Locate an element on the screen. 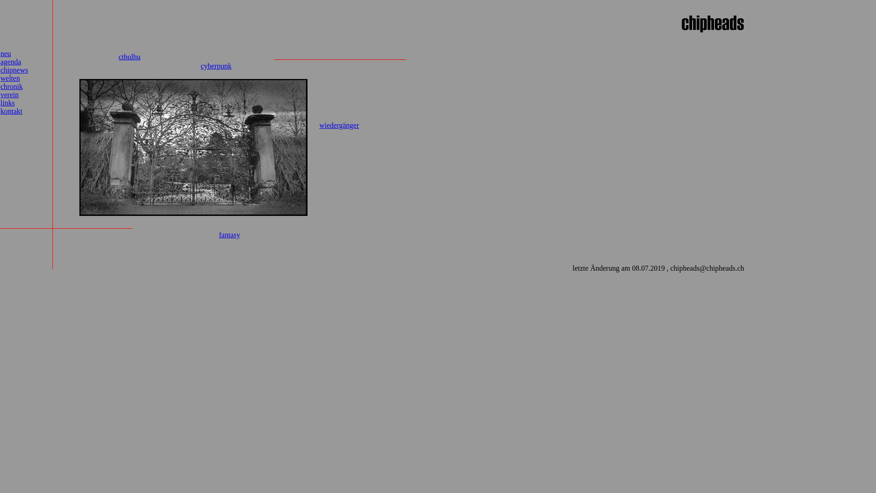 This screenshot has width=876, height=493. fantasy is located at coordinates (229, 235).